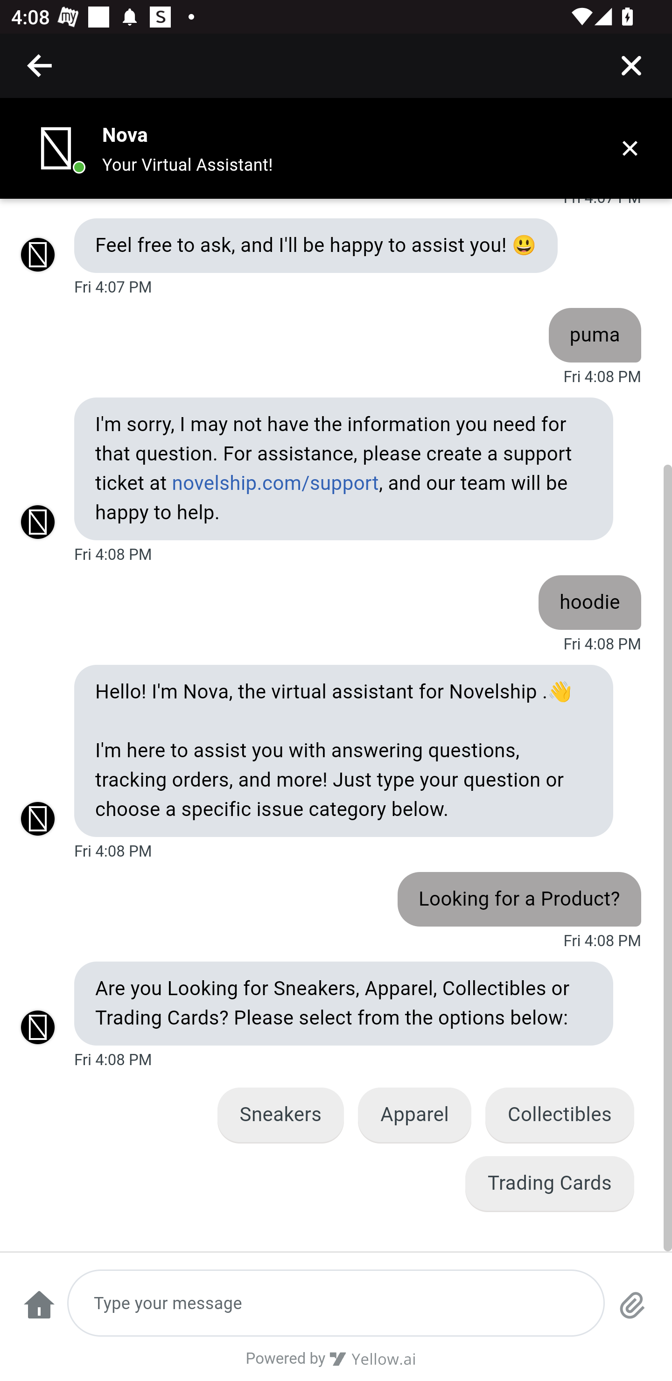  Describe the element at coordinates (56, 148) in the screenshot. I see `Nova bot icon` at that location.